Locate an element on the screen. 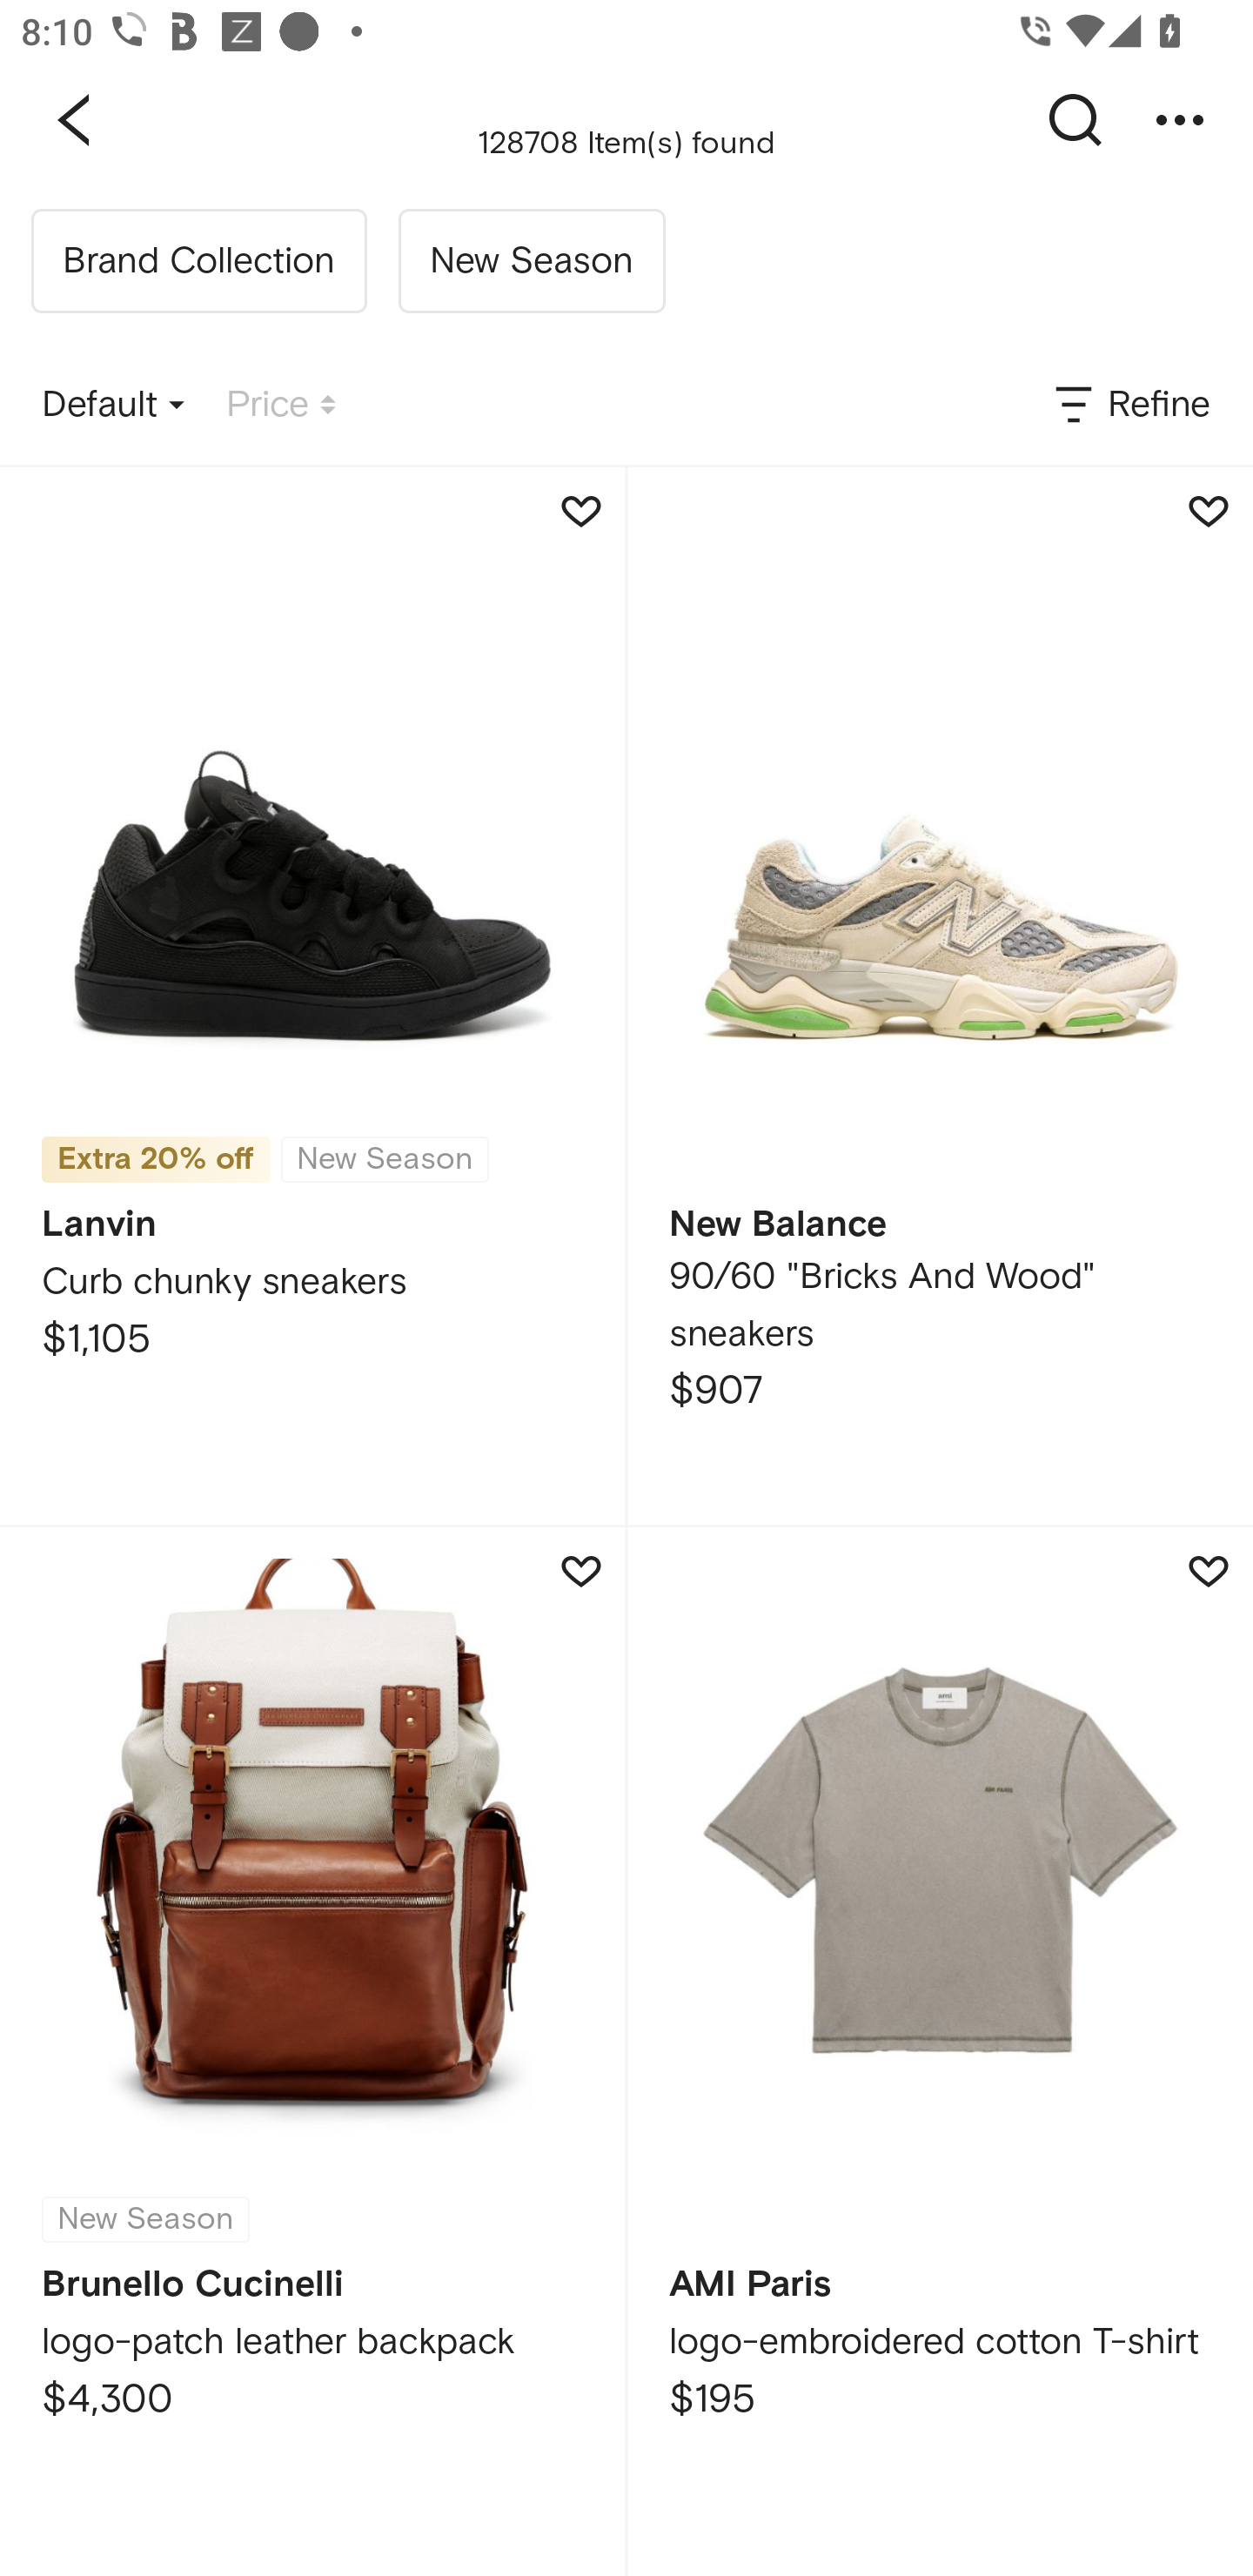 The width and height of the screenshot is (1253, 2576). Extra 20% off is located at coordinates (156, 1160).